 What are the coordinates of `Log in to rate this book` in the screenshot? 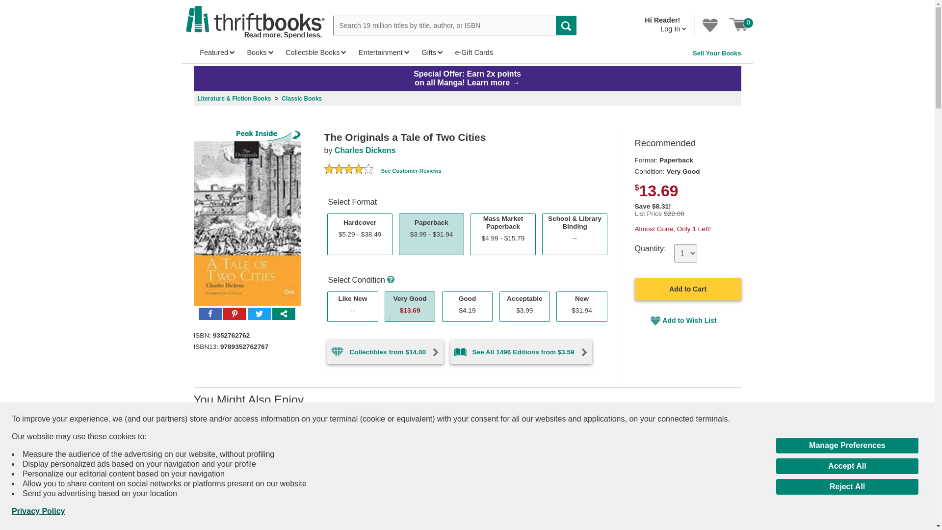 It's located at (368, 171).